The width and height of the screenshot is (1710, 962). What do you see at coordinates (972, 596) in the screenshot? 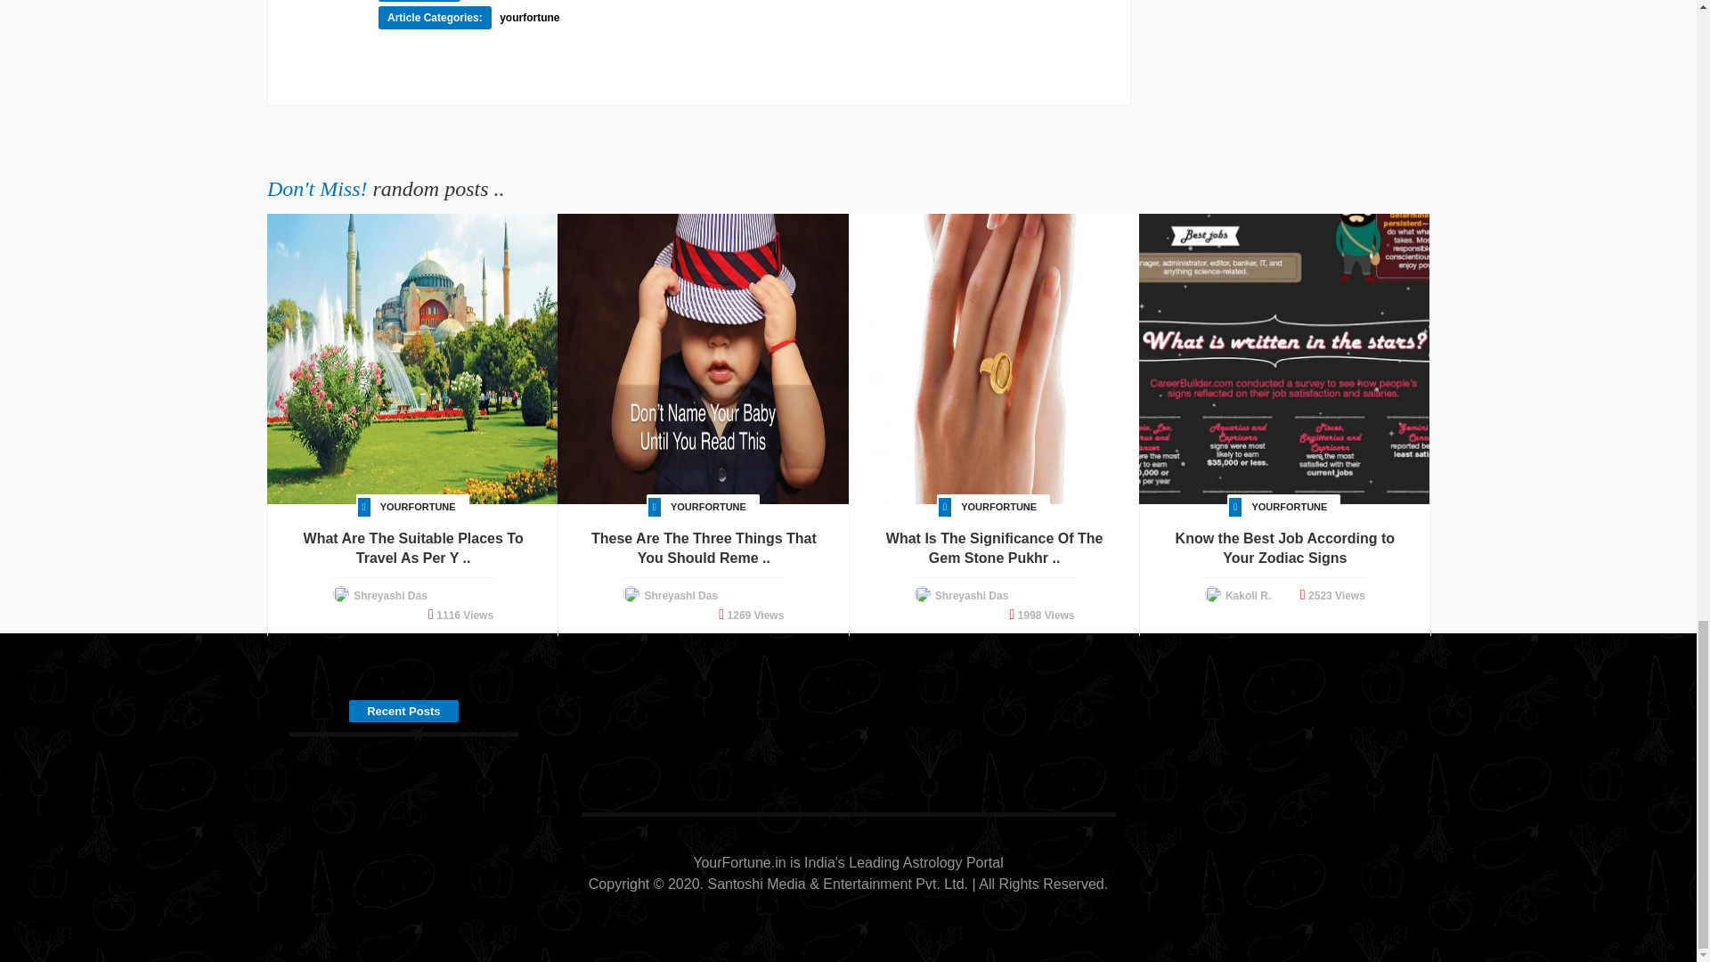
I see `Posts by Shreyashi Das` at bounding box center [972, 596].